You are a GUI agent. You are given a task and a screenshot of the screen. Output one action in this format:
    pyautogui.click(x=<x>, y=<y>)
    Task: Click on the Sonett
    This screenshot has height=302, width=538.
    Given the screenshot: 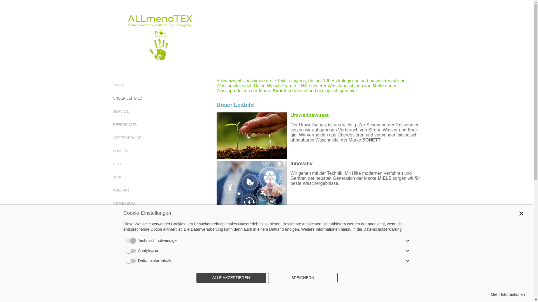 What is the action you would take?
    pyautogui.click(x=280, y=91)
    